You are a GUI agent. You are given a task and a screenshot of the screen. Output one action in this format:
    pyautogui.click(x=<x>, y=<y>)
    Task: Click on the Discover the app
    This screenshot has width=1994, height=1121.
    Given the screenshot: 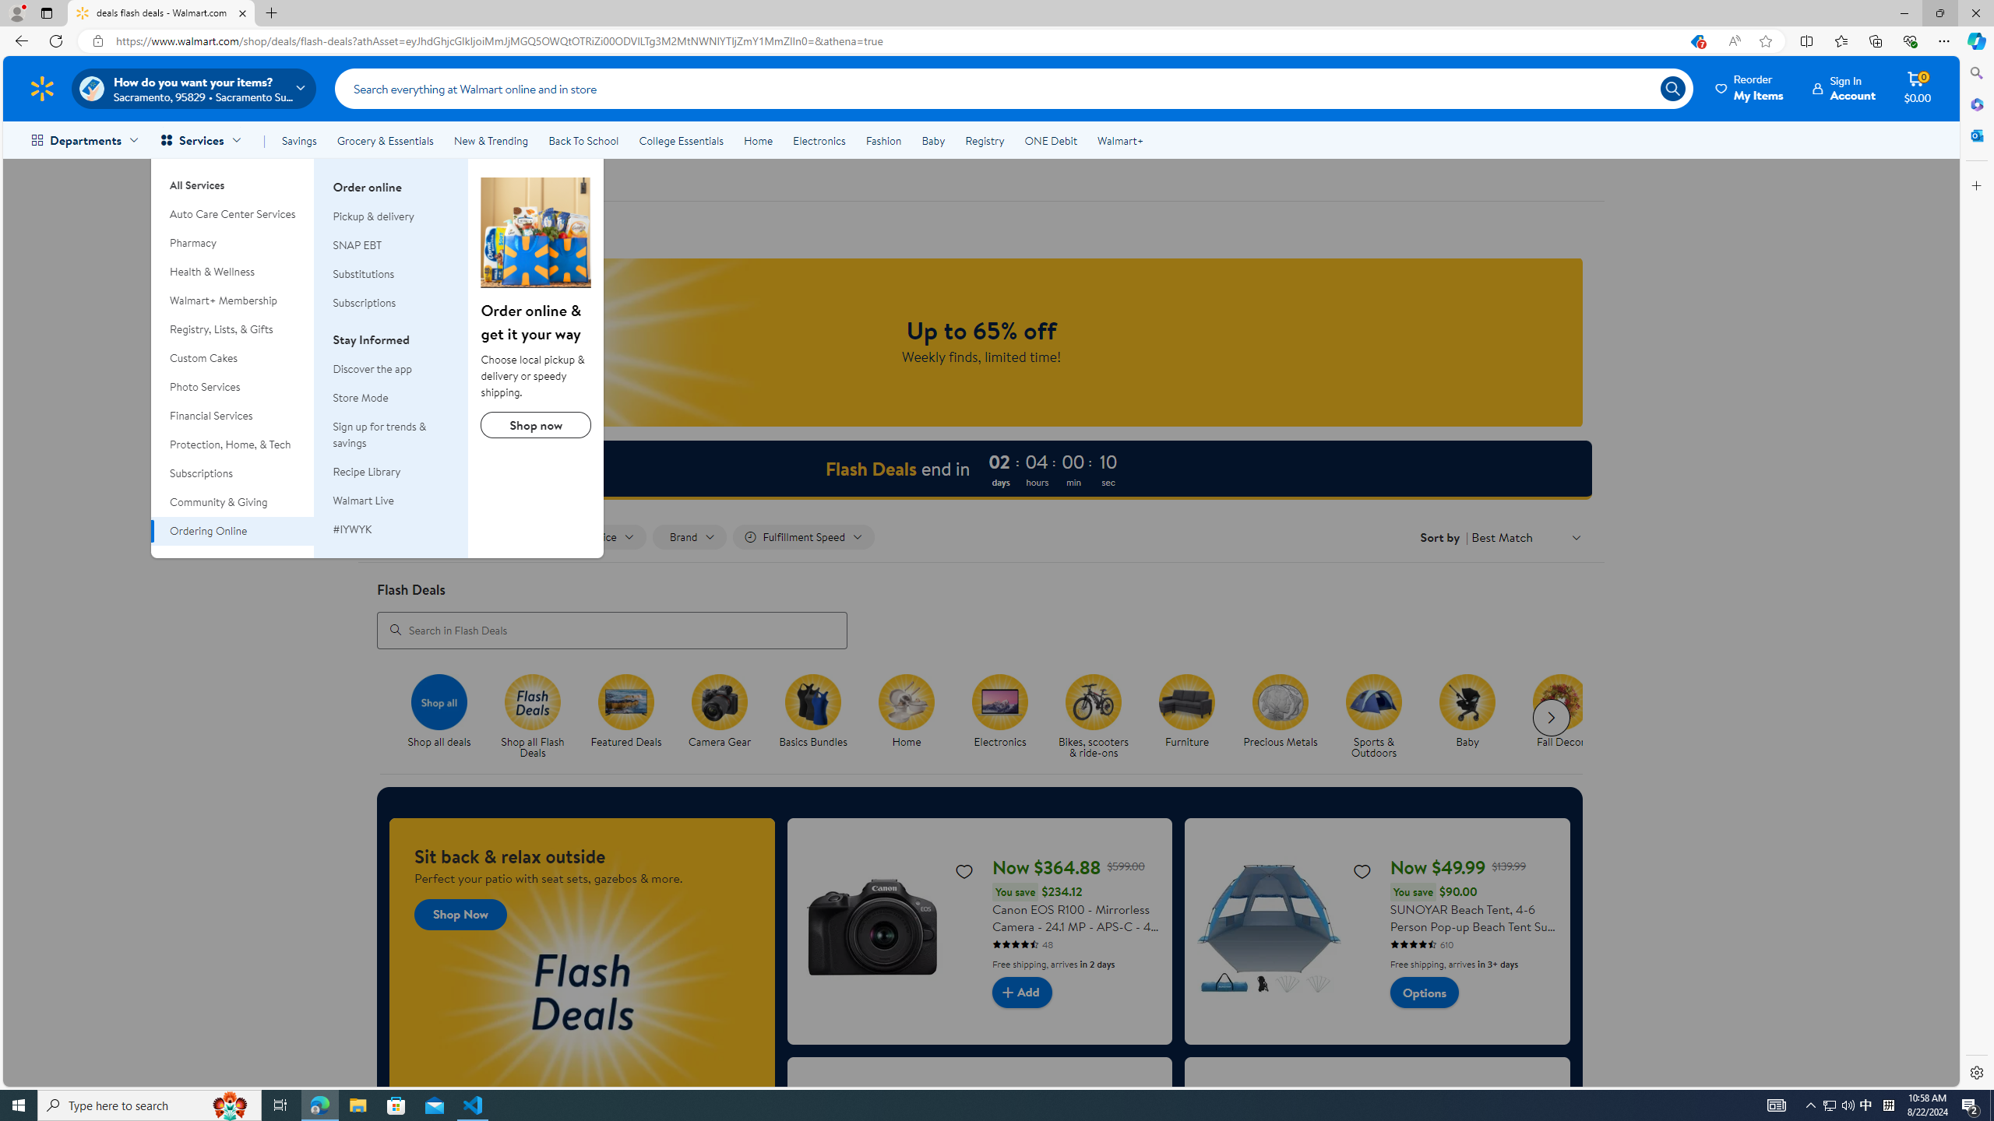 What is the action you would take?
    pyautogui.click(x=391, y=369)
    